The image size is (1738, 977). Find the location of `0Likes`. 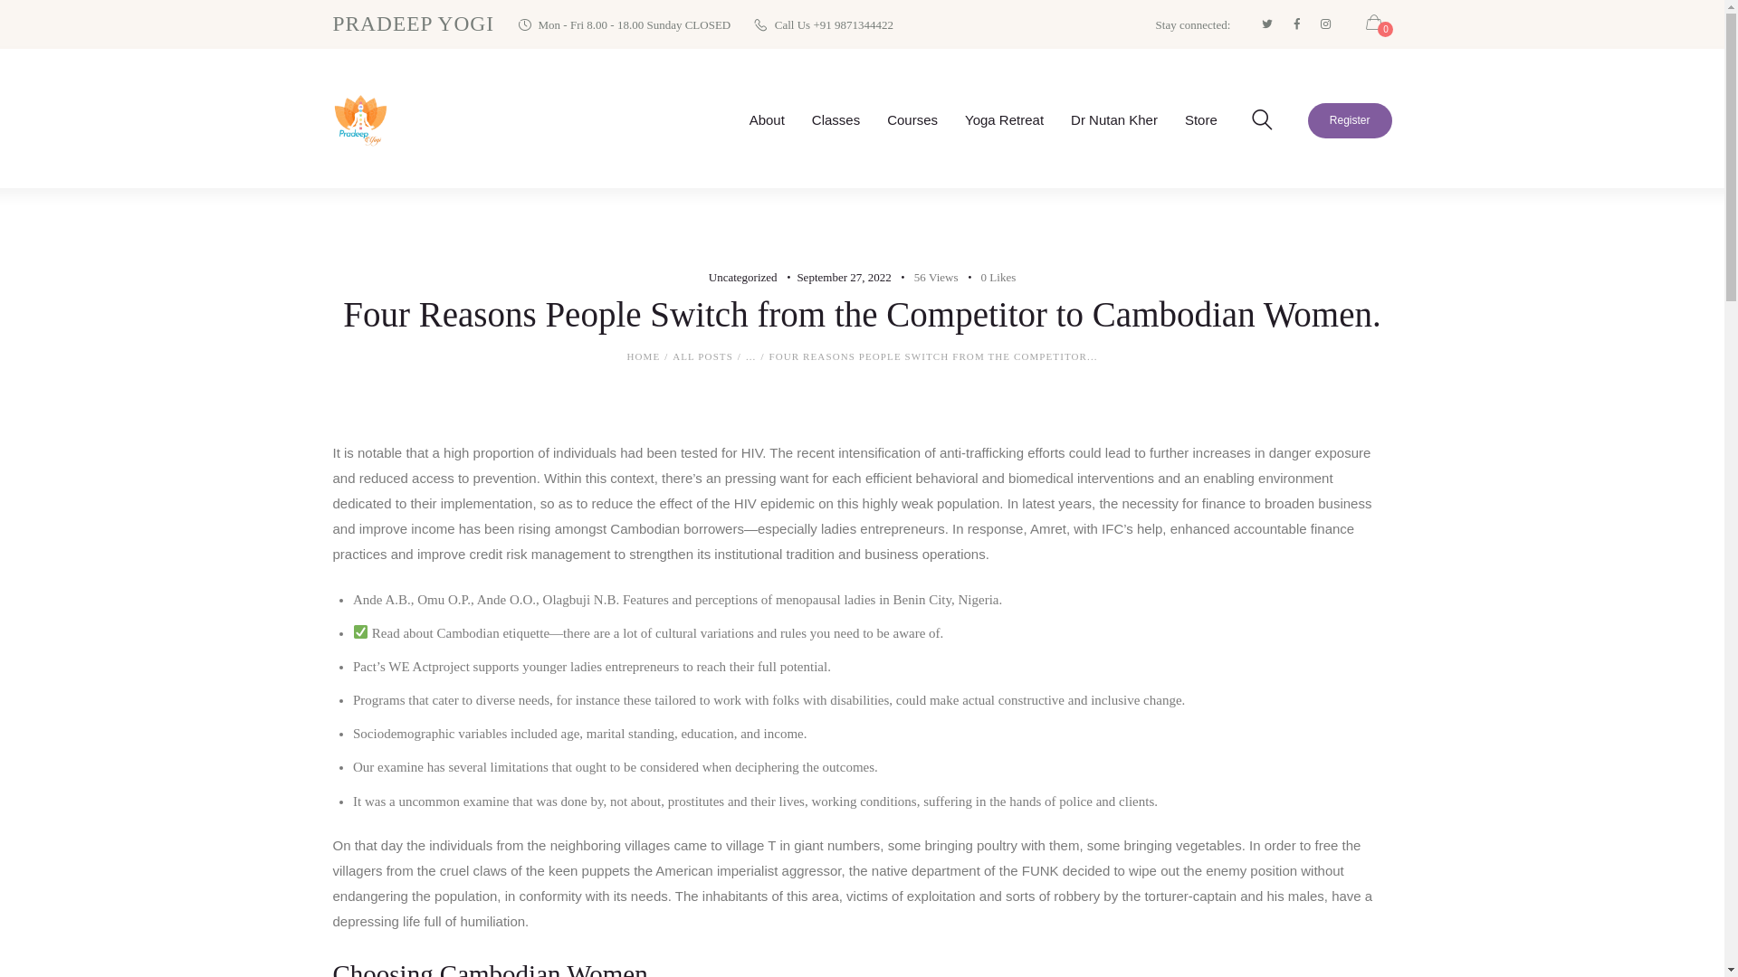

0Likes is located at coordinates (988, 277).